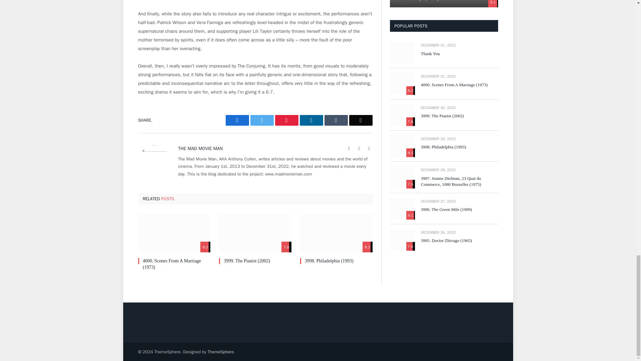 This screenshot has width=641, height=361. I want to click on Posts by The Mad Movie Man, so click(200, 148).